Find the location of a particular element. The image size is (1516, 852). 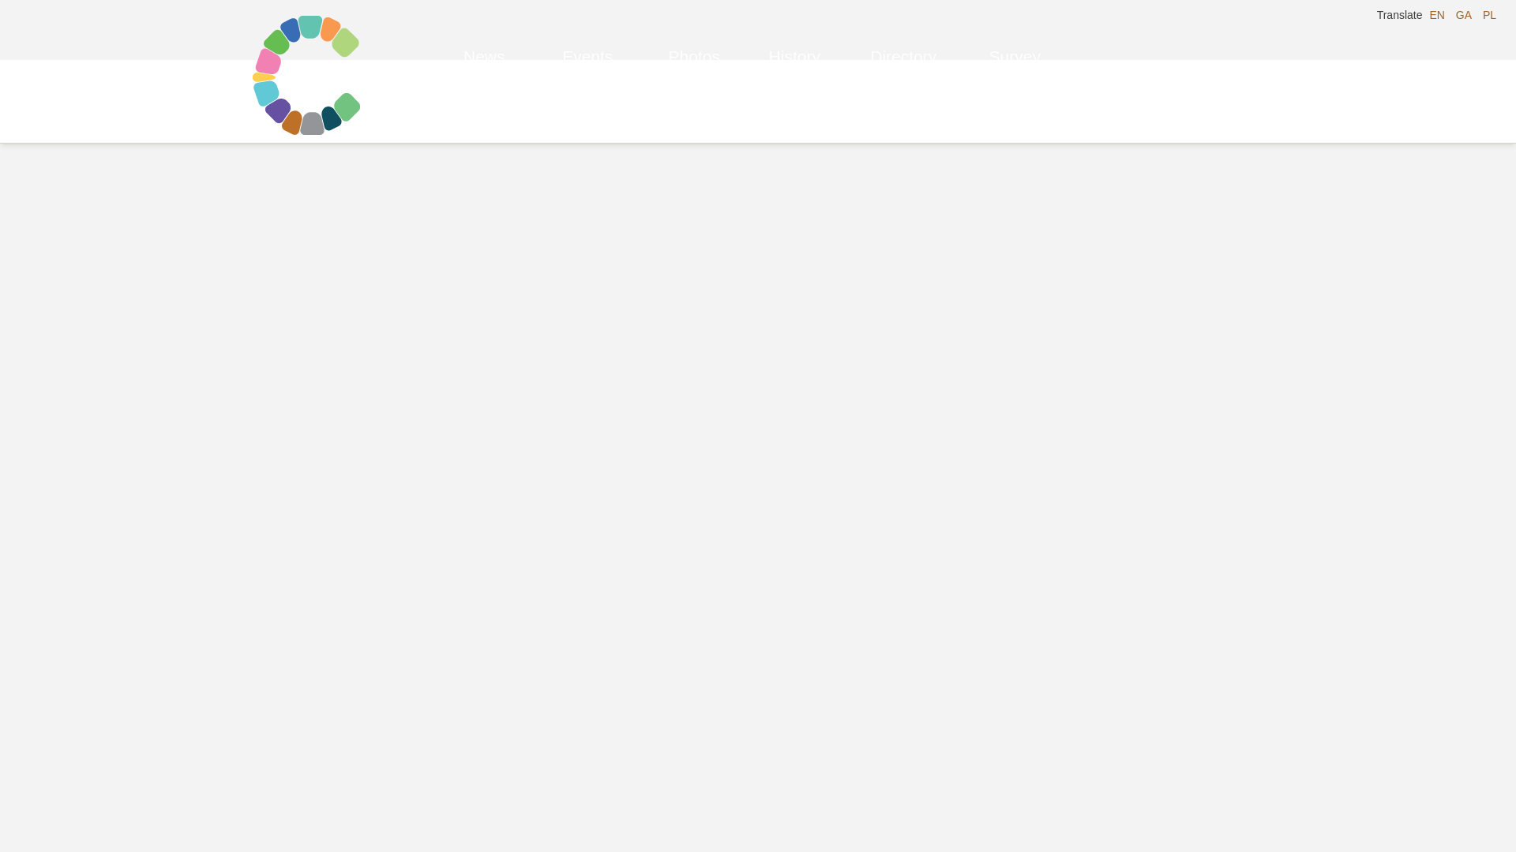

Survey is located at coordinates (1015, 39).